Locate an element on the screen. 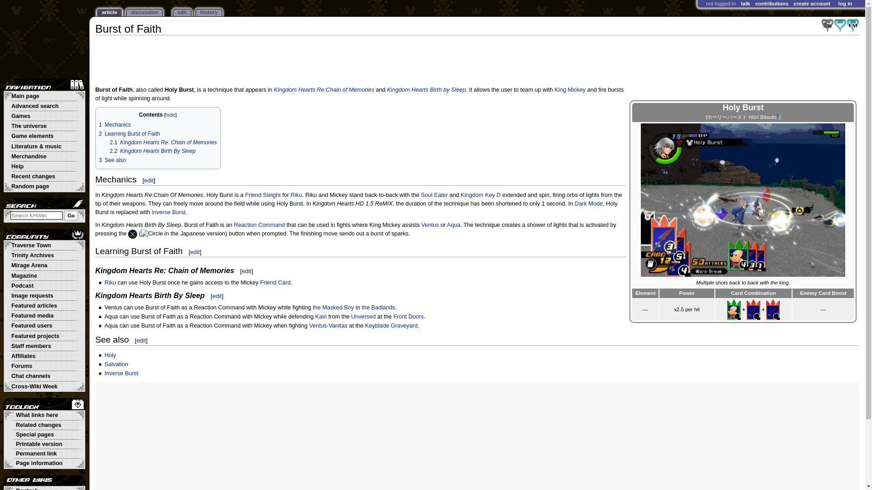 Image resolution: width=872 pixels, height=490 pixels. Soul Eater is located at coordinates (434, 195).